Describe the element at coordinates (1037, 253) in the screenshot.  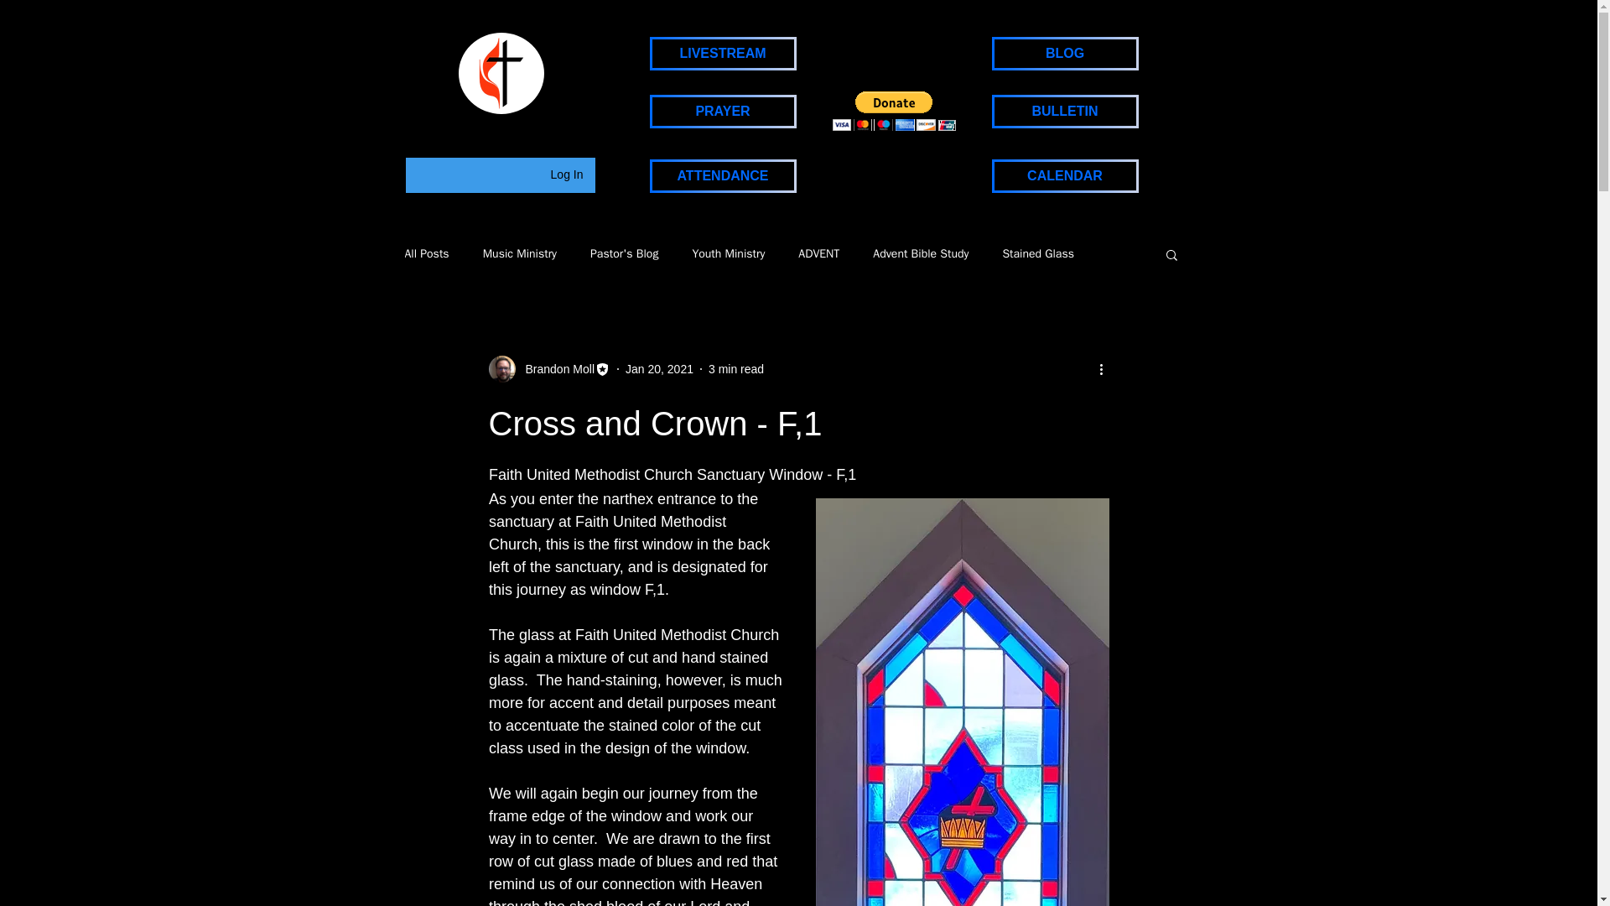
I see `Stained Glass` at that location.